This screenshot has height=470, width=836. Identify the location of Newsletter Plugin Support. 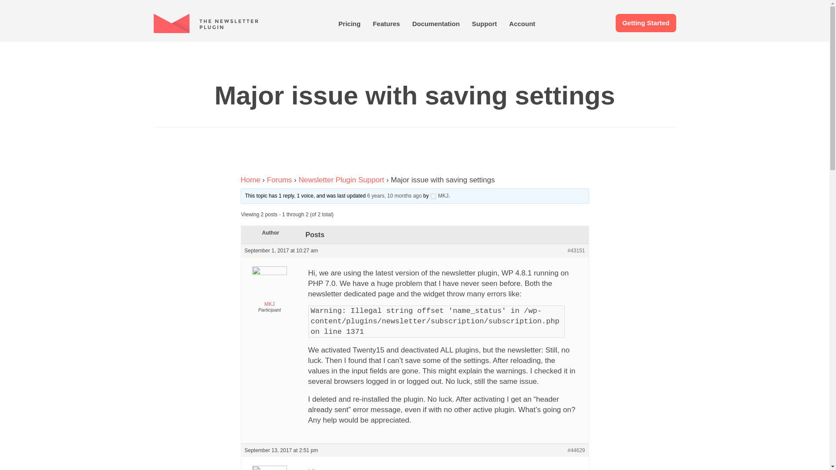
(341, 180).